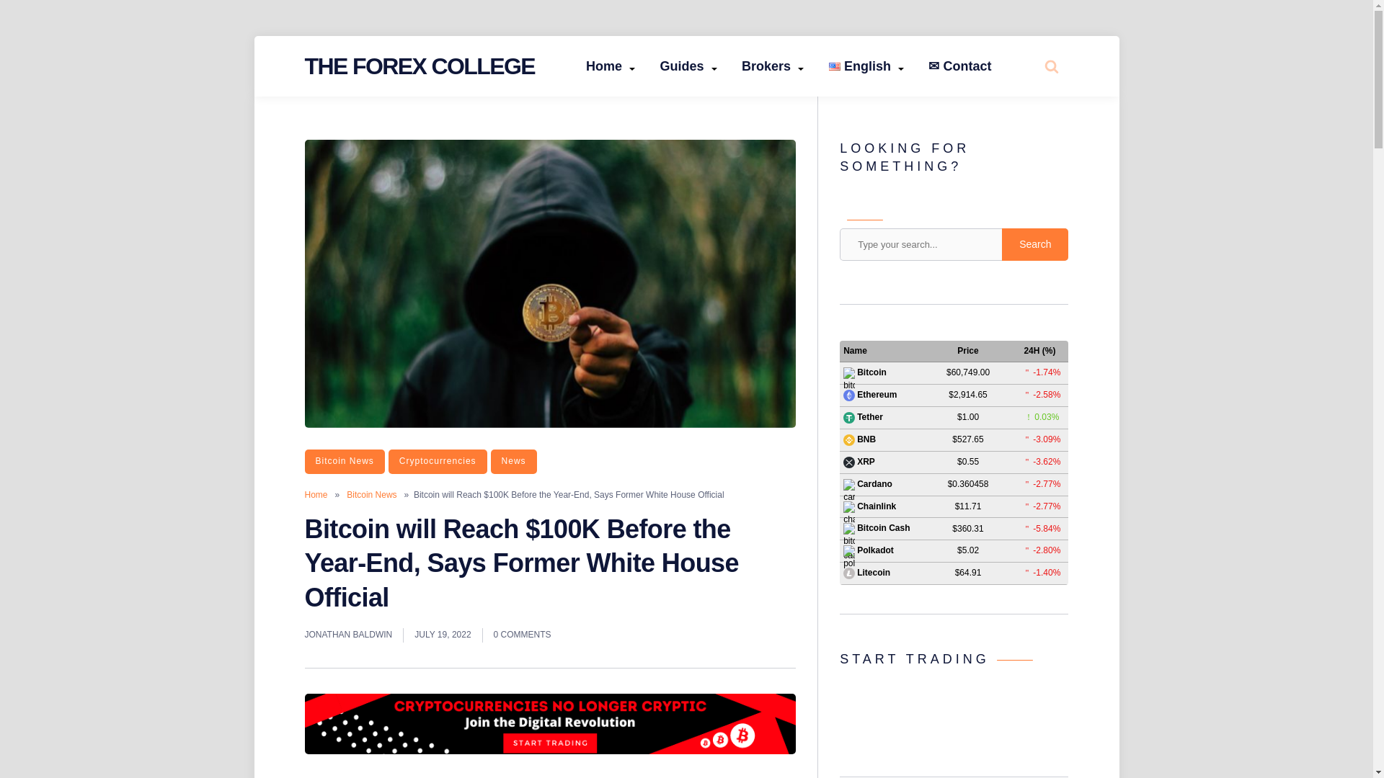 This screenshot has width=1384, height=778. What do you see at coordinates (347, 635) in the screenshot?
I see `JONATHAN BALDWIN` at bounding box center [347, 635].